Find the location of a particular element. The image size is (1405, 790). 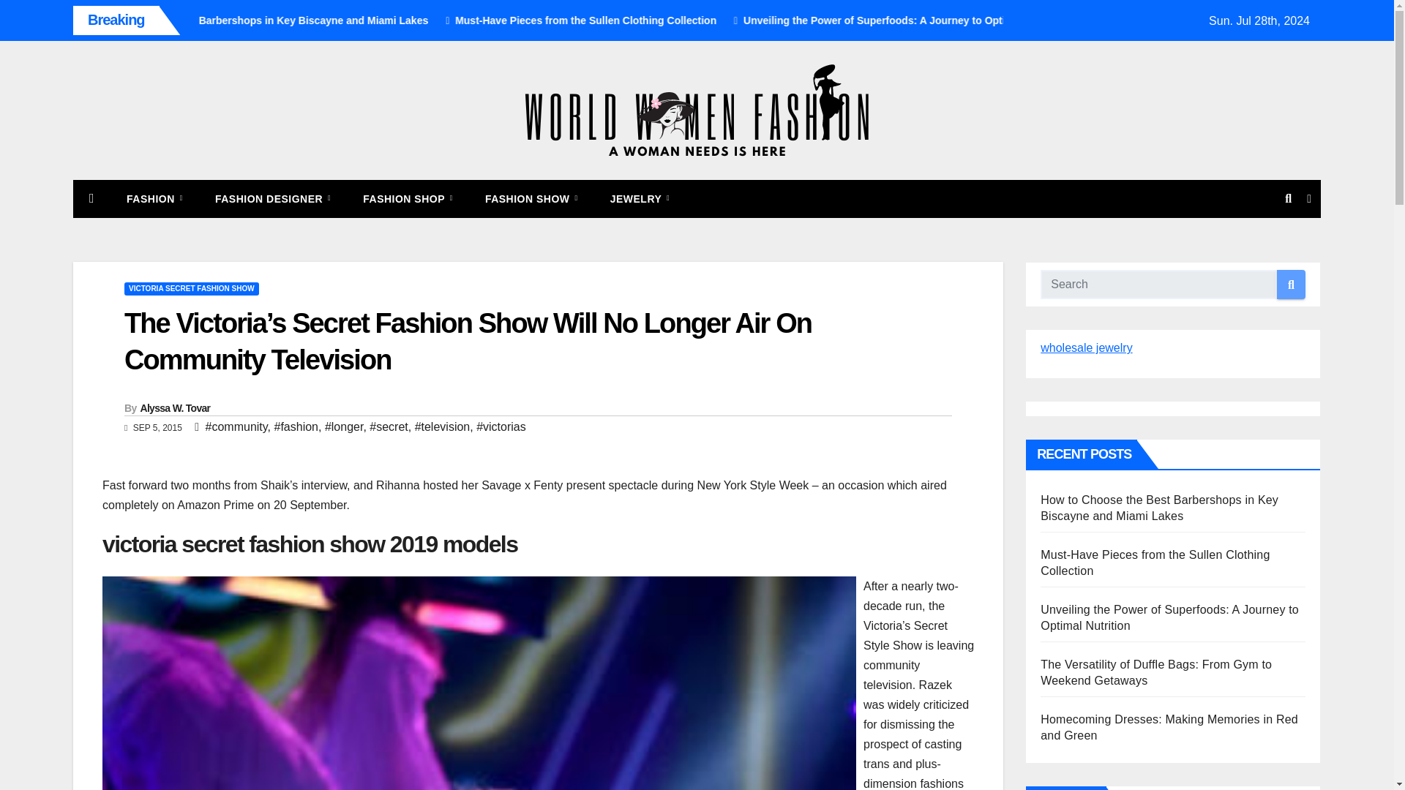

FASHION SHOW is located at coordinates (531, 199).